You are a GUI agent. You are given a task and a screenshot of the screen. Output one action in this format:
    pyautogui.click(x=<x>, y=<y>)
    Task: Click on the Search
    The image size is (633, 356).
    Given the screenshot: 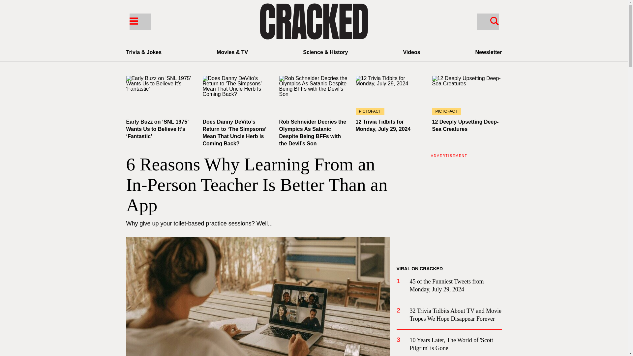 What is the action you would take?
    pyautogui.click(x=494, y=20)
    